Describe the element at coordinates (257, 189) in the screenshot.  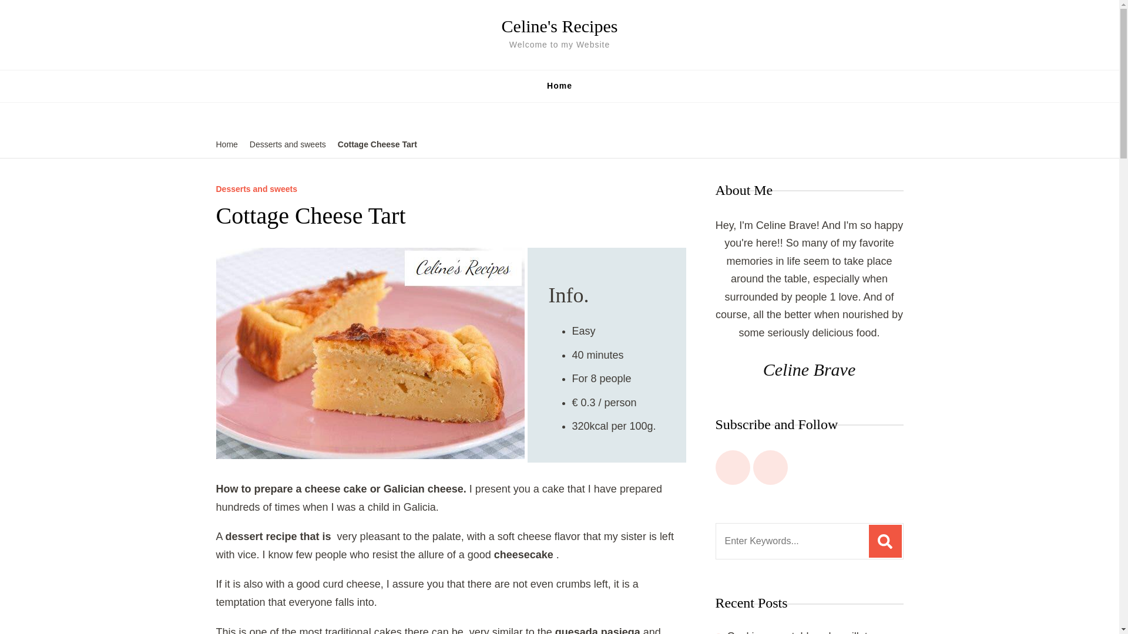
I see `Desserts and sweets` at that location.